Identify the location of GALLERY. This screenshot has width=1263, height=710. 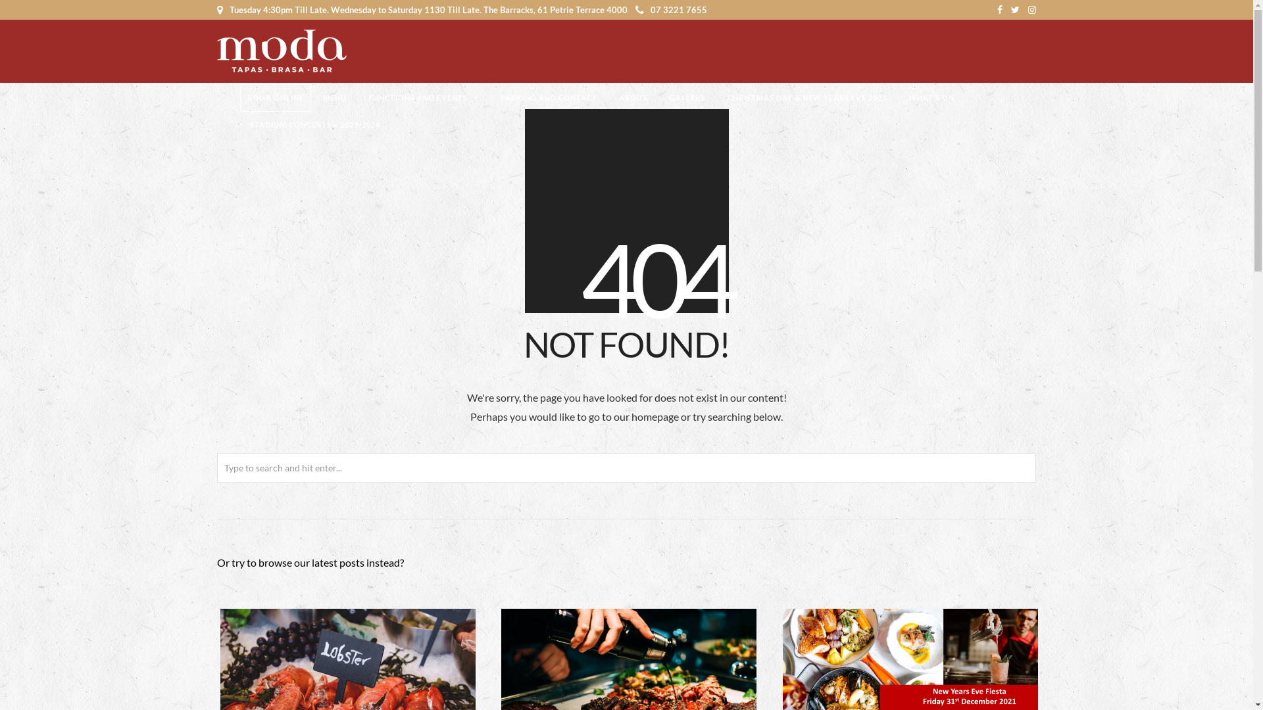
(687, 98).